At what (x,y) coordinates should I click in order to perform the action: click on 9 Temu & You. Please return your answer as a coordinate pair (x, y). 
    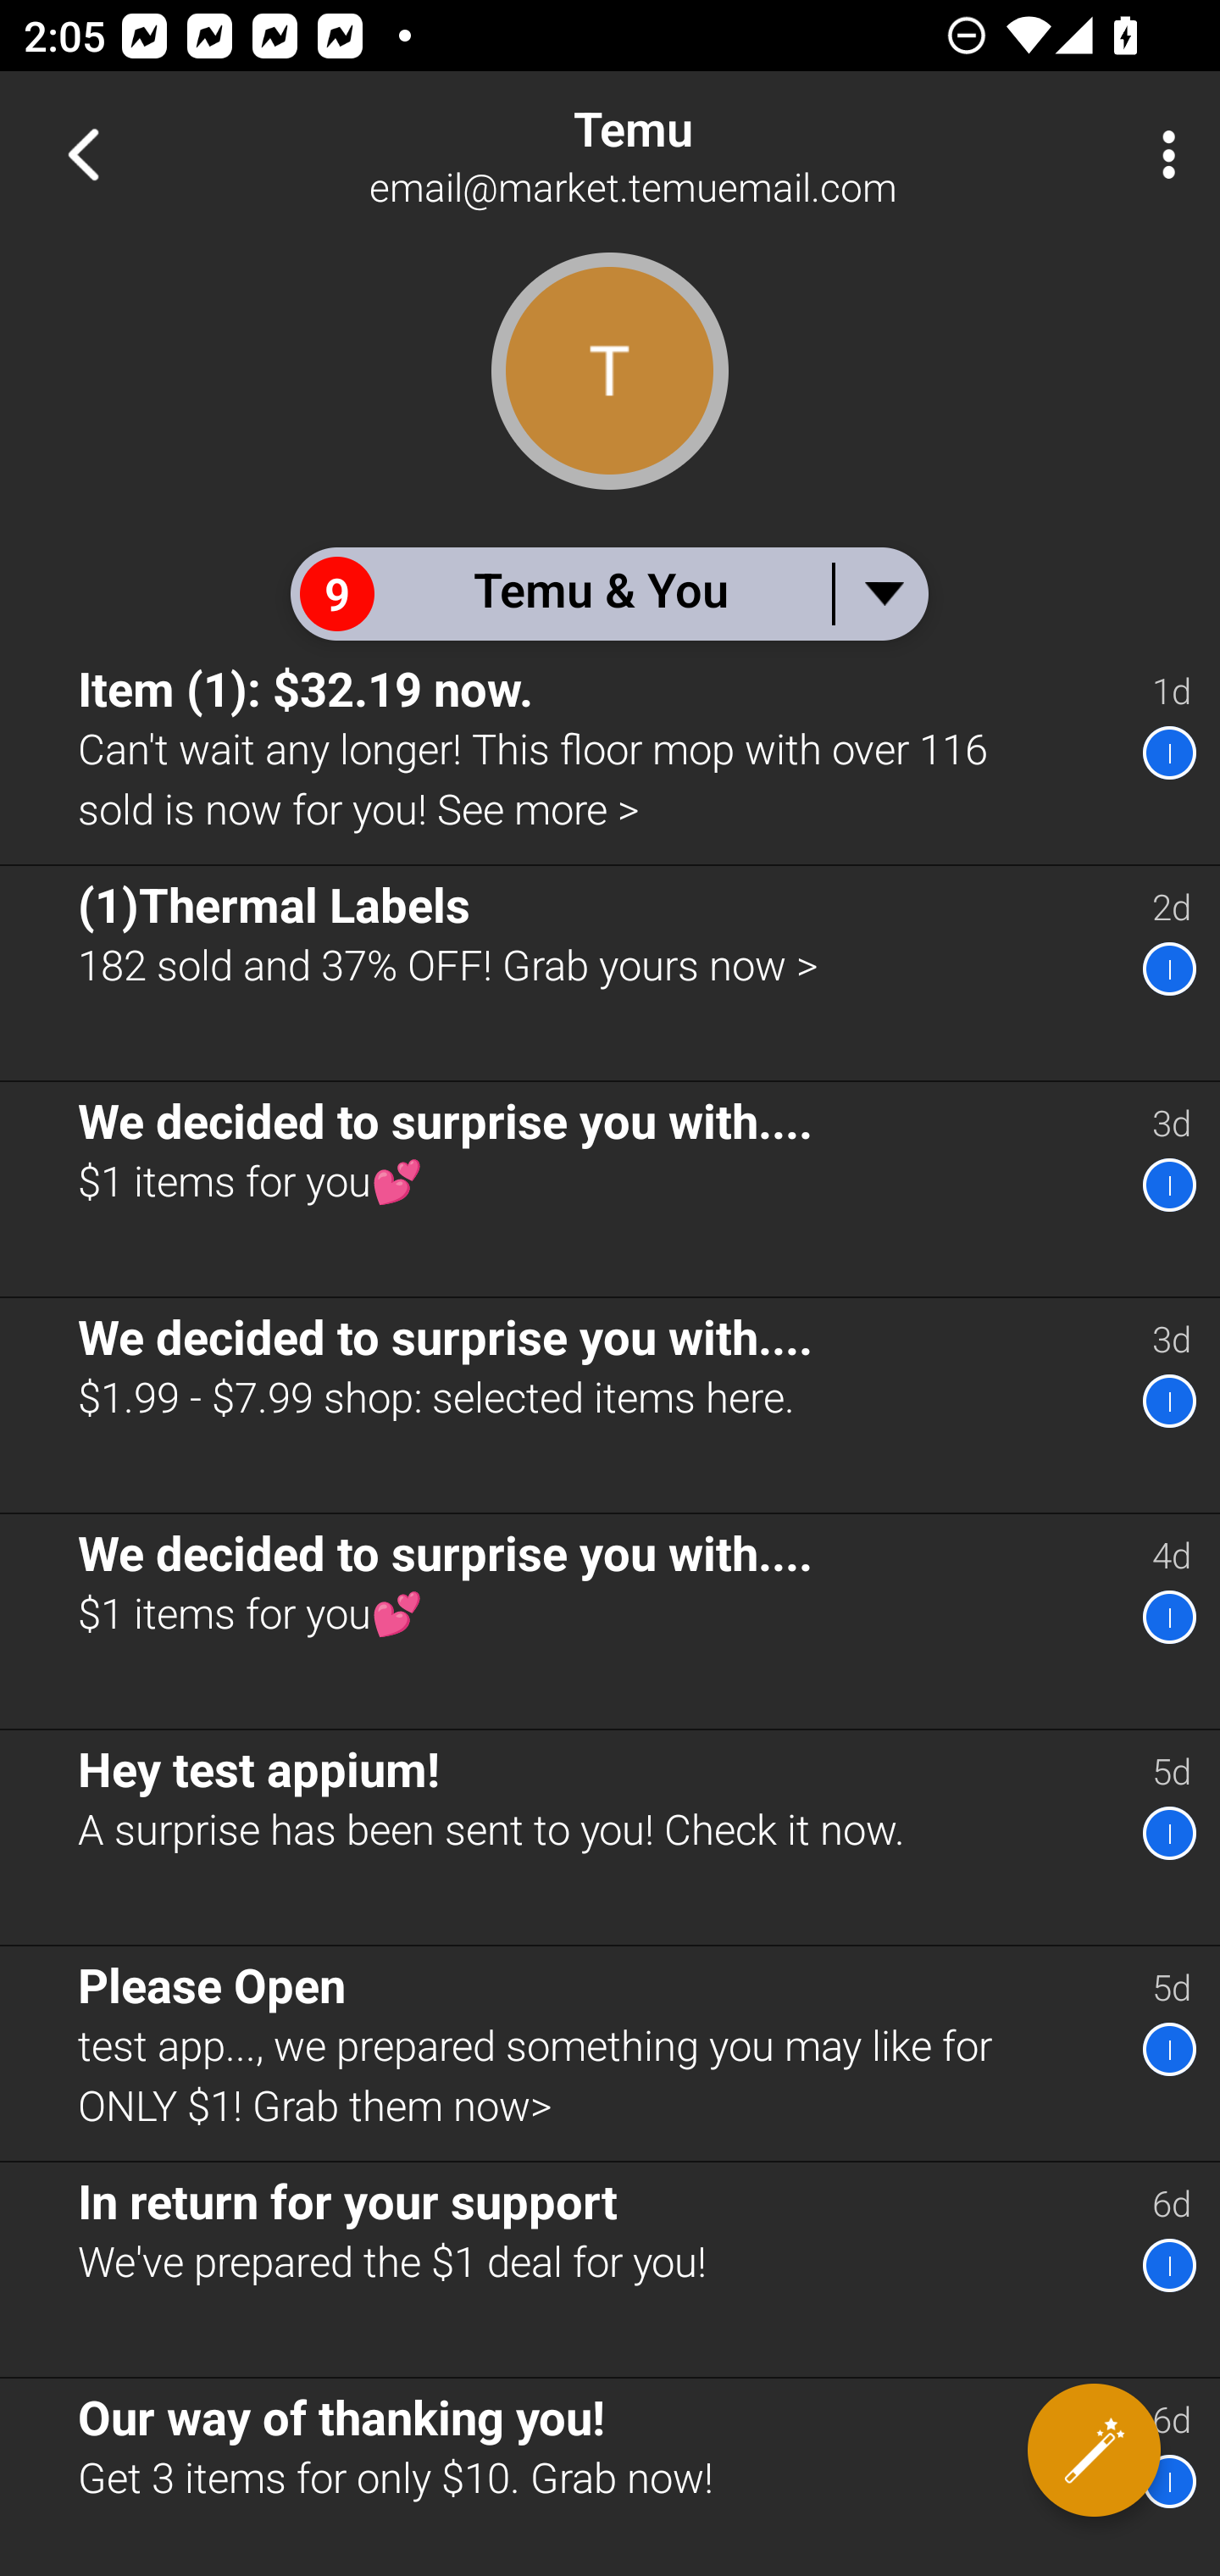
    Looking at the image, I should click on (608, 593).